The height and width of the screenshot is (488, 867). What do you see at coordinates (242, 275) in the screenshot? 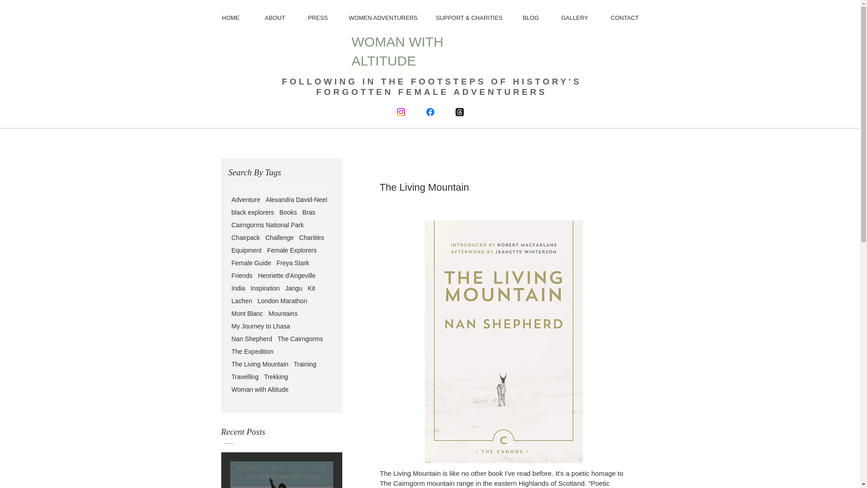
I see `Friends` at bounding box center [242, 275].